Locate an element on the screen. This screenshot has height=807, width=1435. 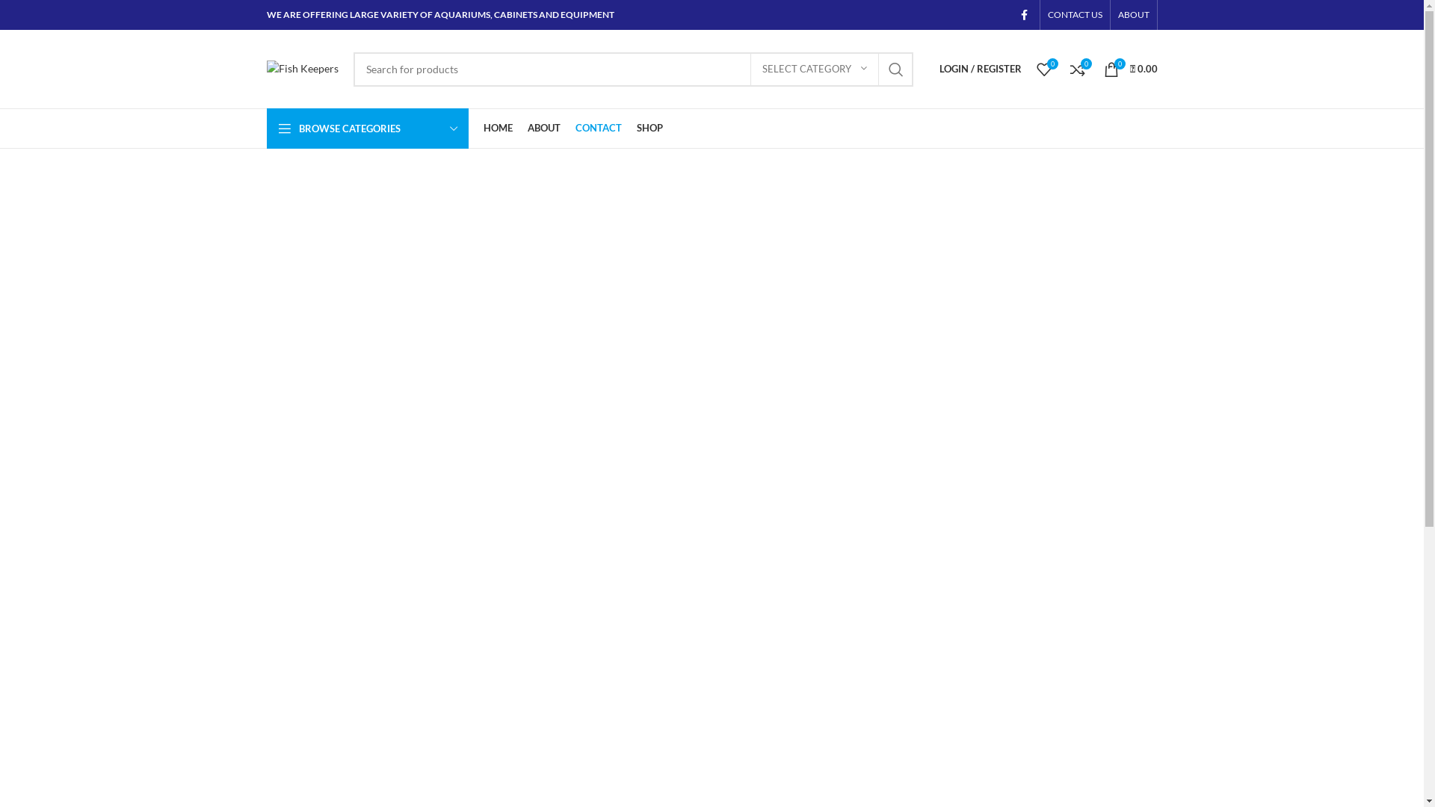
ABOUT is located at coordinates (1134, 15).